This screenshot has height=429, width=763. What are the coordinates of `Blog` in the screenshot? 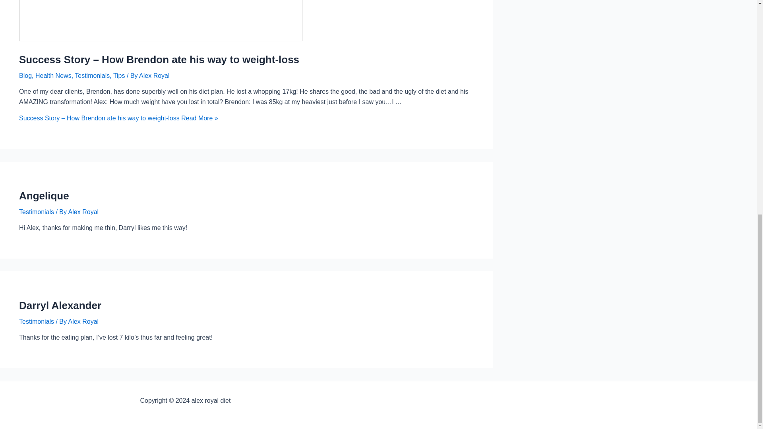 It's located at (25, 75).